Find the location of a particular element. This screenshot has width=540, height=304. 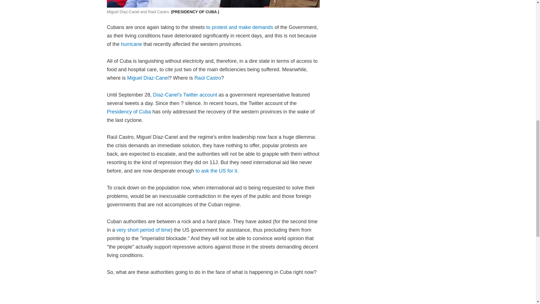

Presidency of Cuba is located at coordinates (129, 111).